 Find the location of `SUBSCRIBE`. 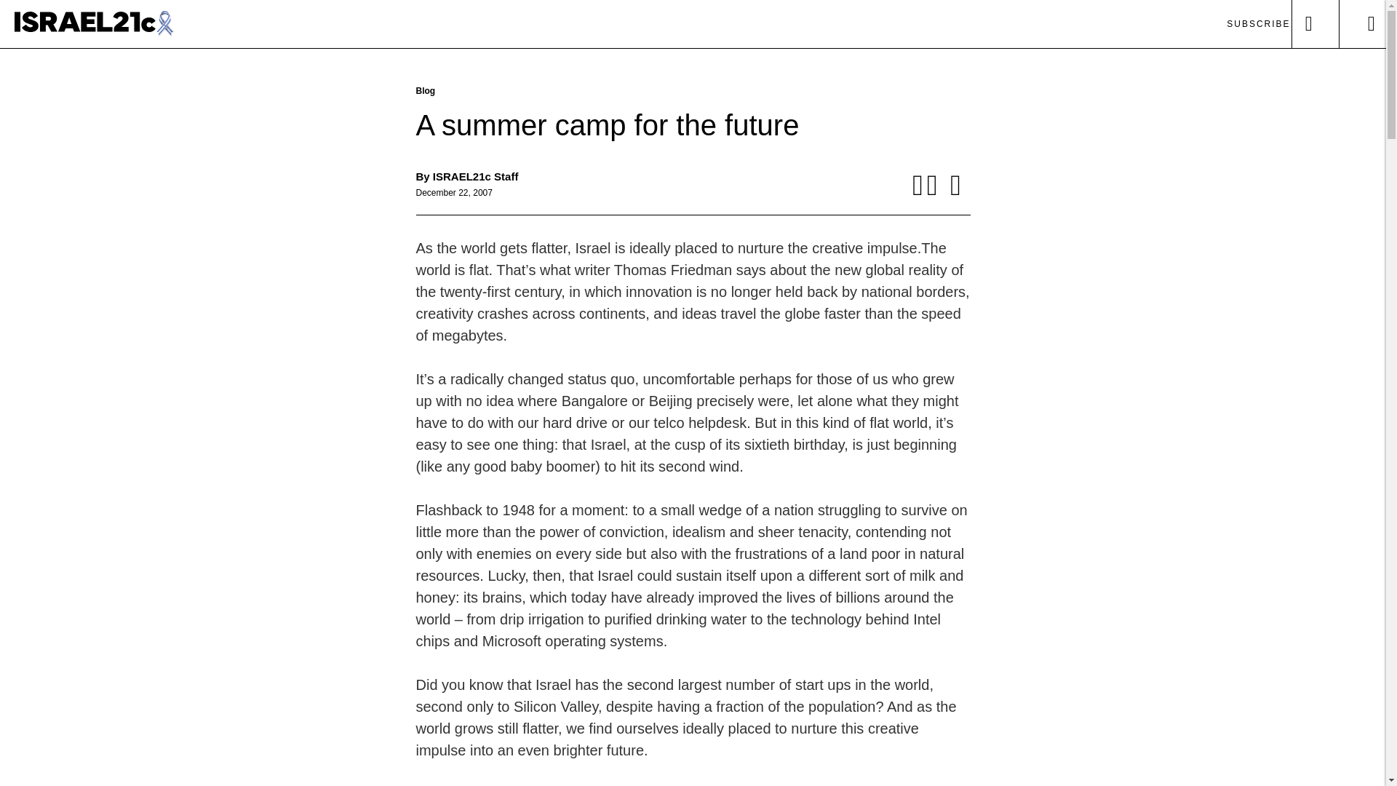

SUBSCRIBE is located at coordinates (1257, 23).